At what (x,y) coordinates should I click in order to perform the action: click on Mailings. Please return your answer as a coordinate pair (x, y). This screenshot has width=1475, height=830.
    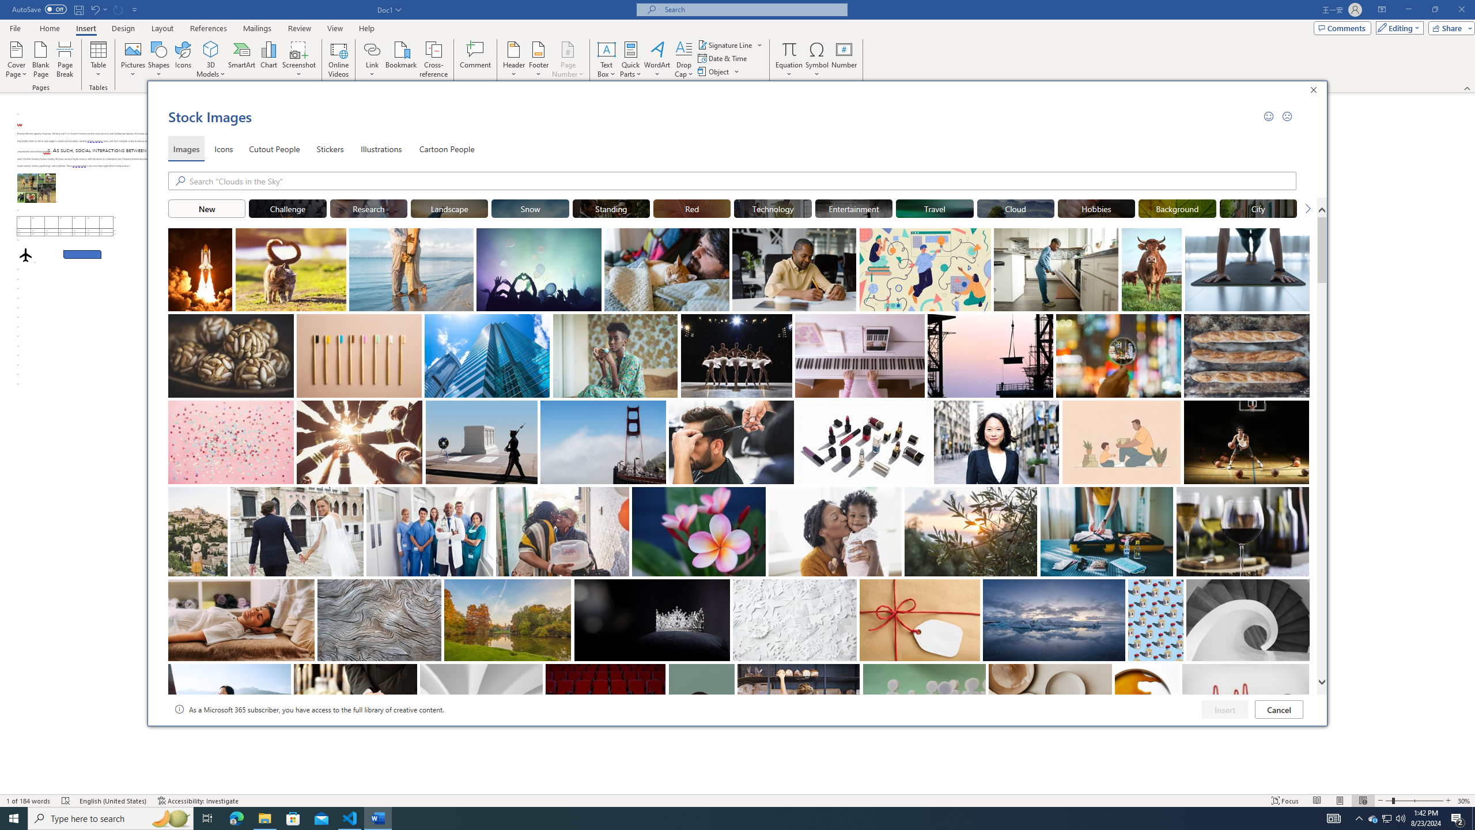
    Looking at the image, I should click on (257, 28).